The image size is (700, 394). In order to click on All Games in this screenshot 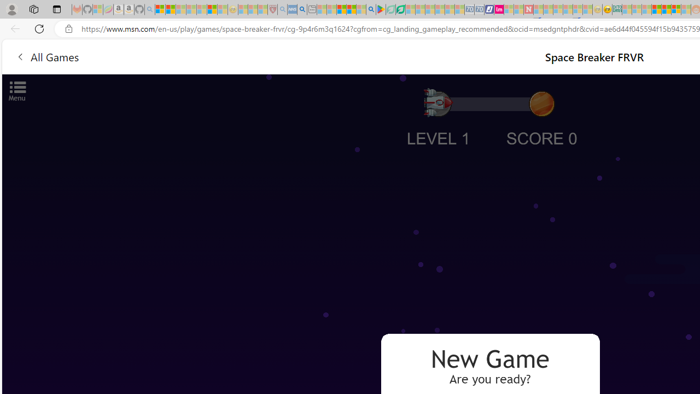, I will do `click(208, 56)`.